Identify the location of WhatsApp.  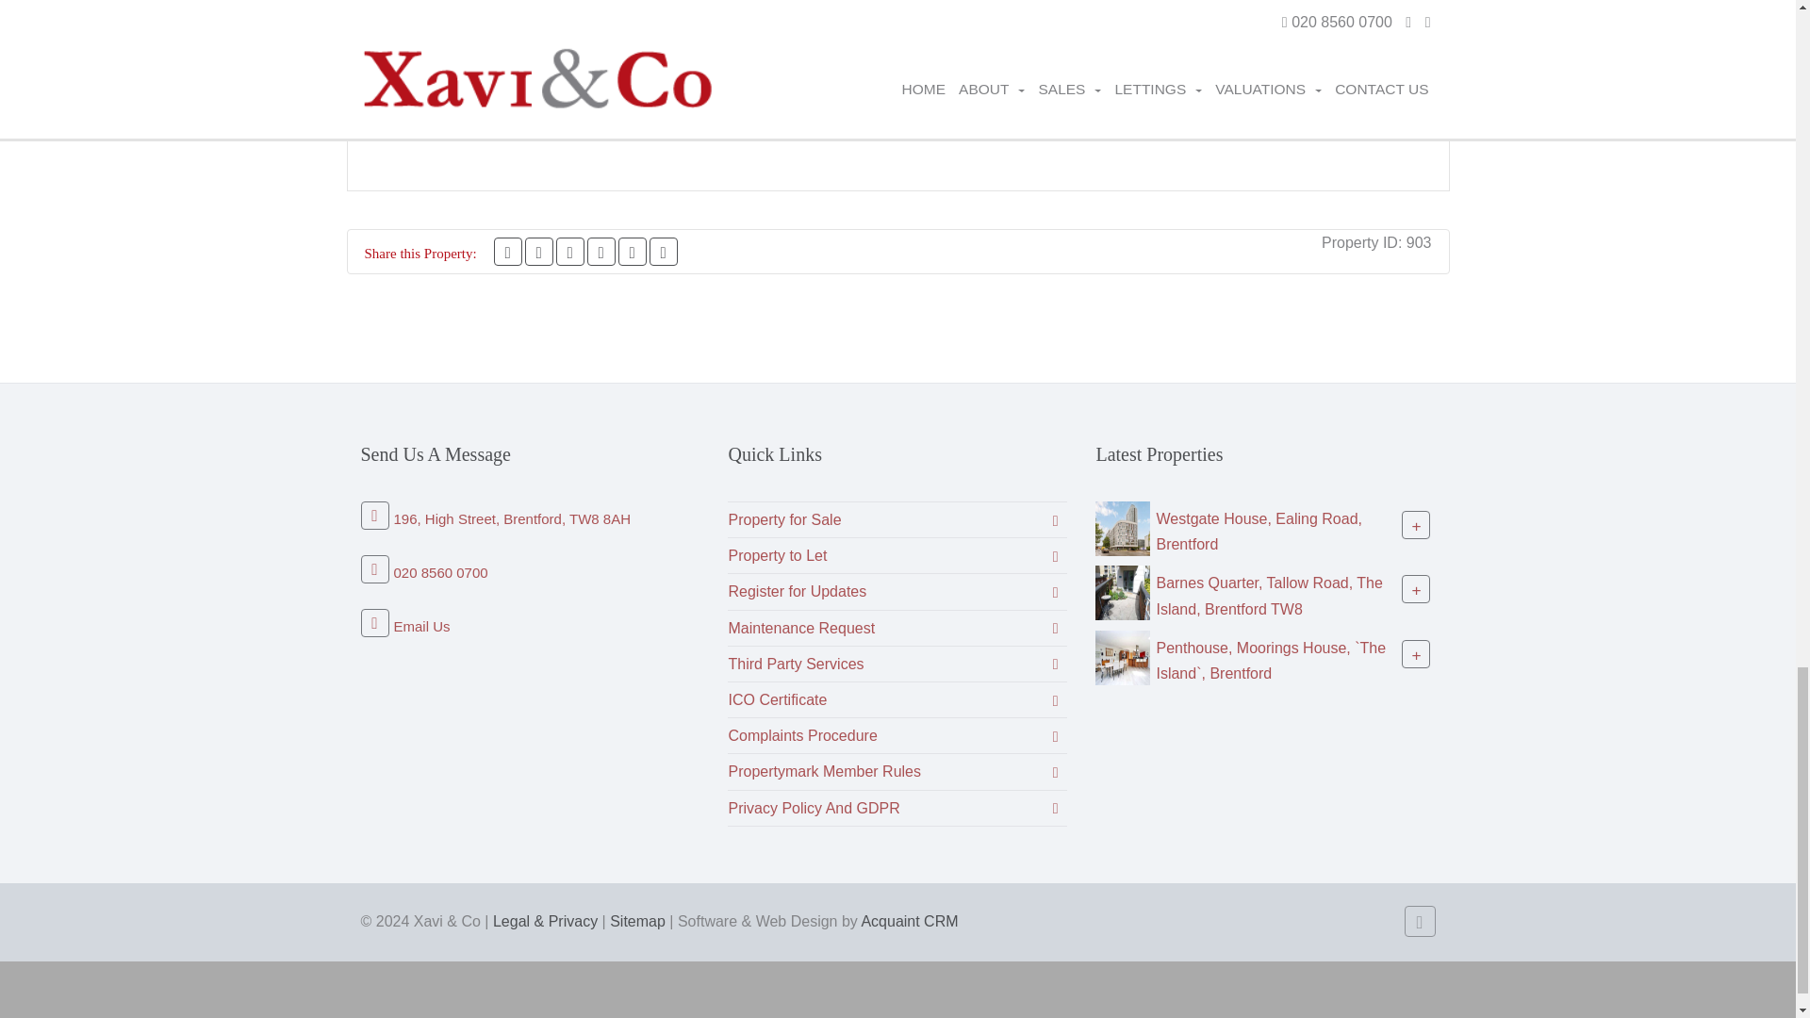
(601, 251).